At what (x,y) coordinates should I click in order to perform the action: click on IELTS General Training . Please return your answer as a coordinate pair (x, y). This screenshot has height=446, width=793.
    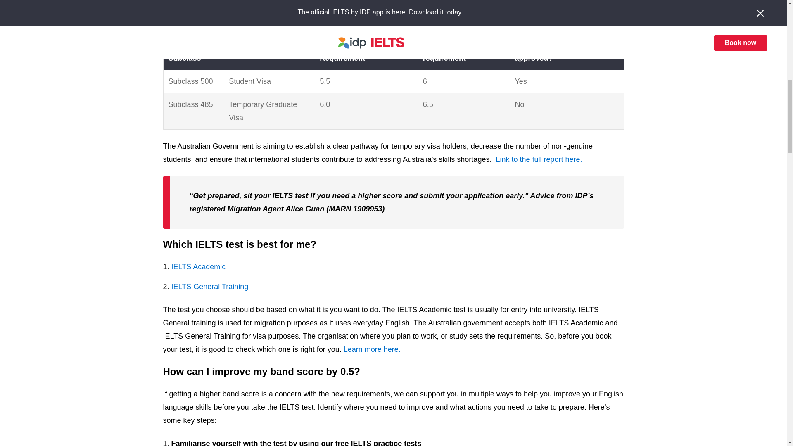
    Looking at the image, I should click on (211, 287).